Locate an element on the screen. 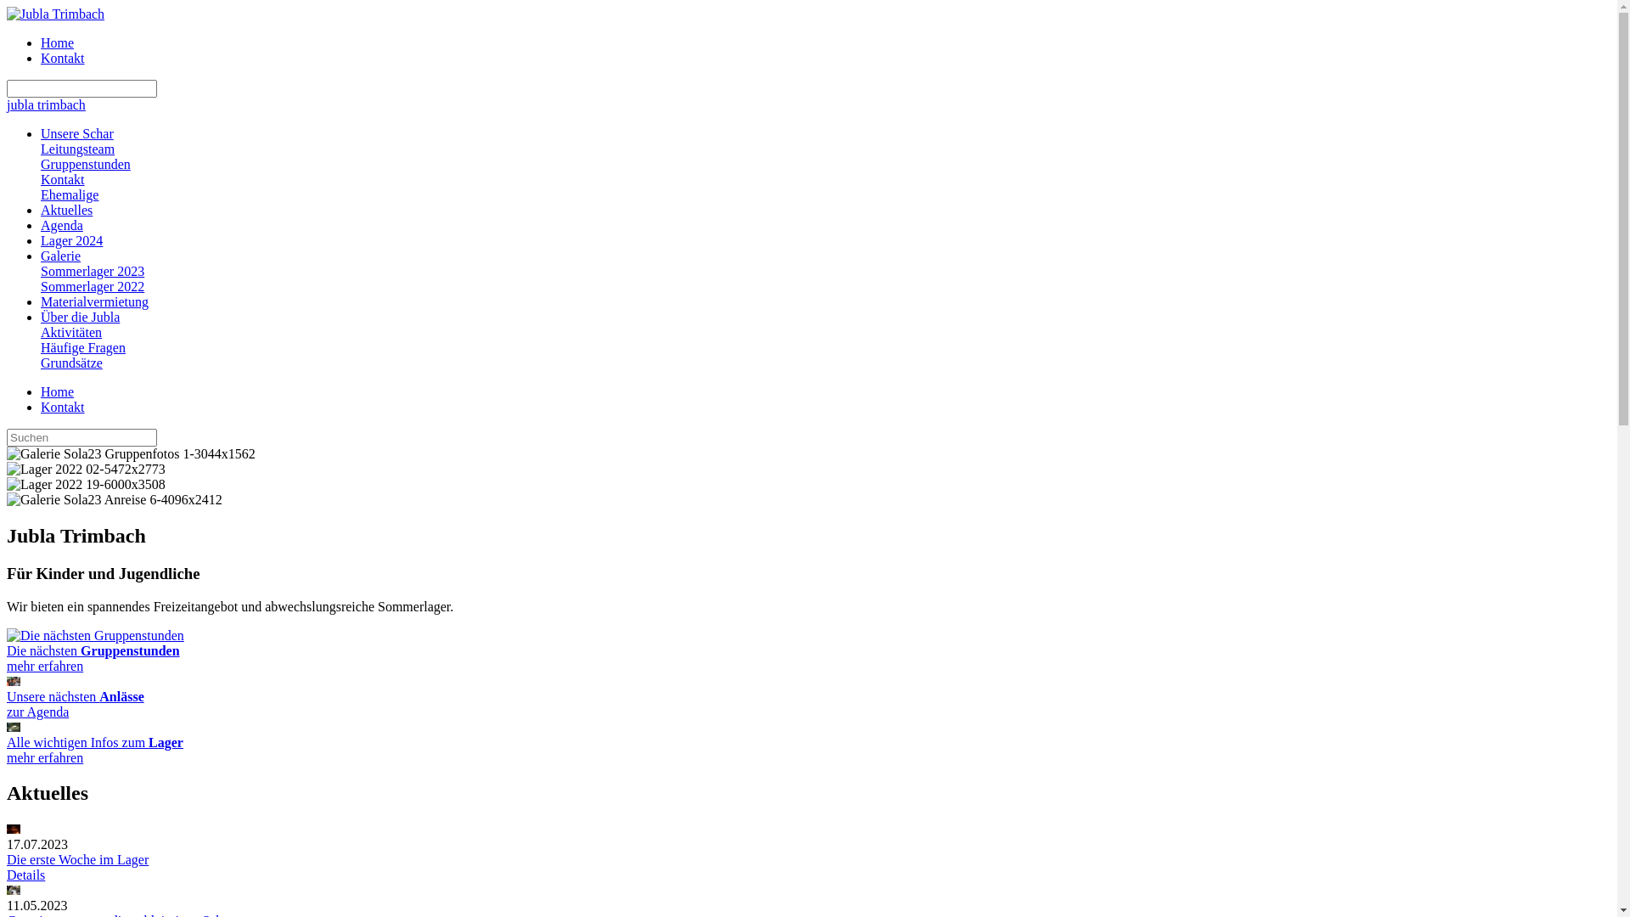  Home is located at coordinates (58, 42).